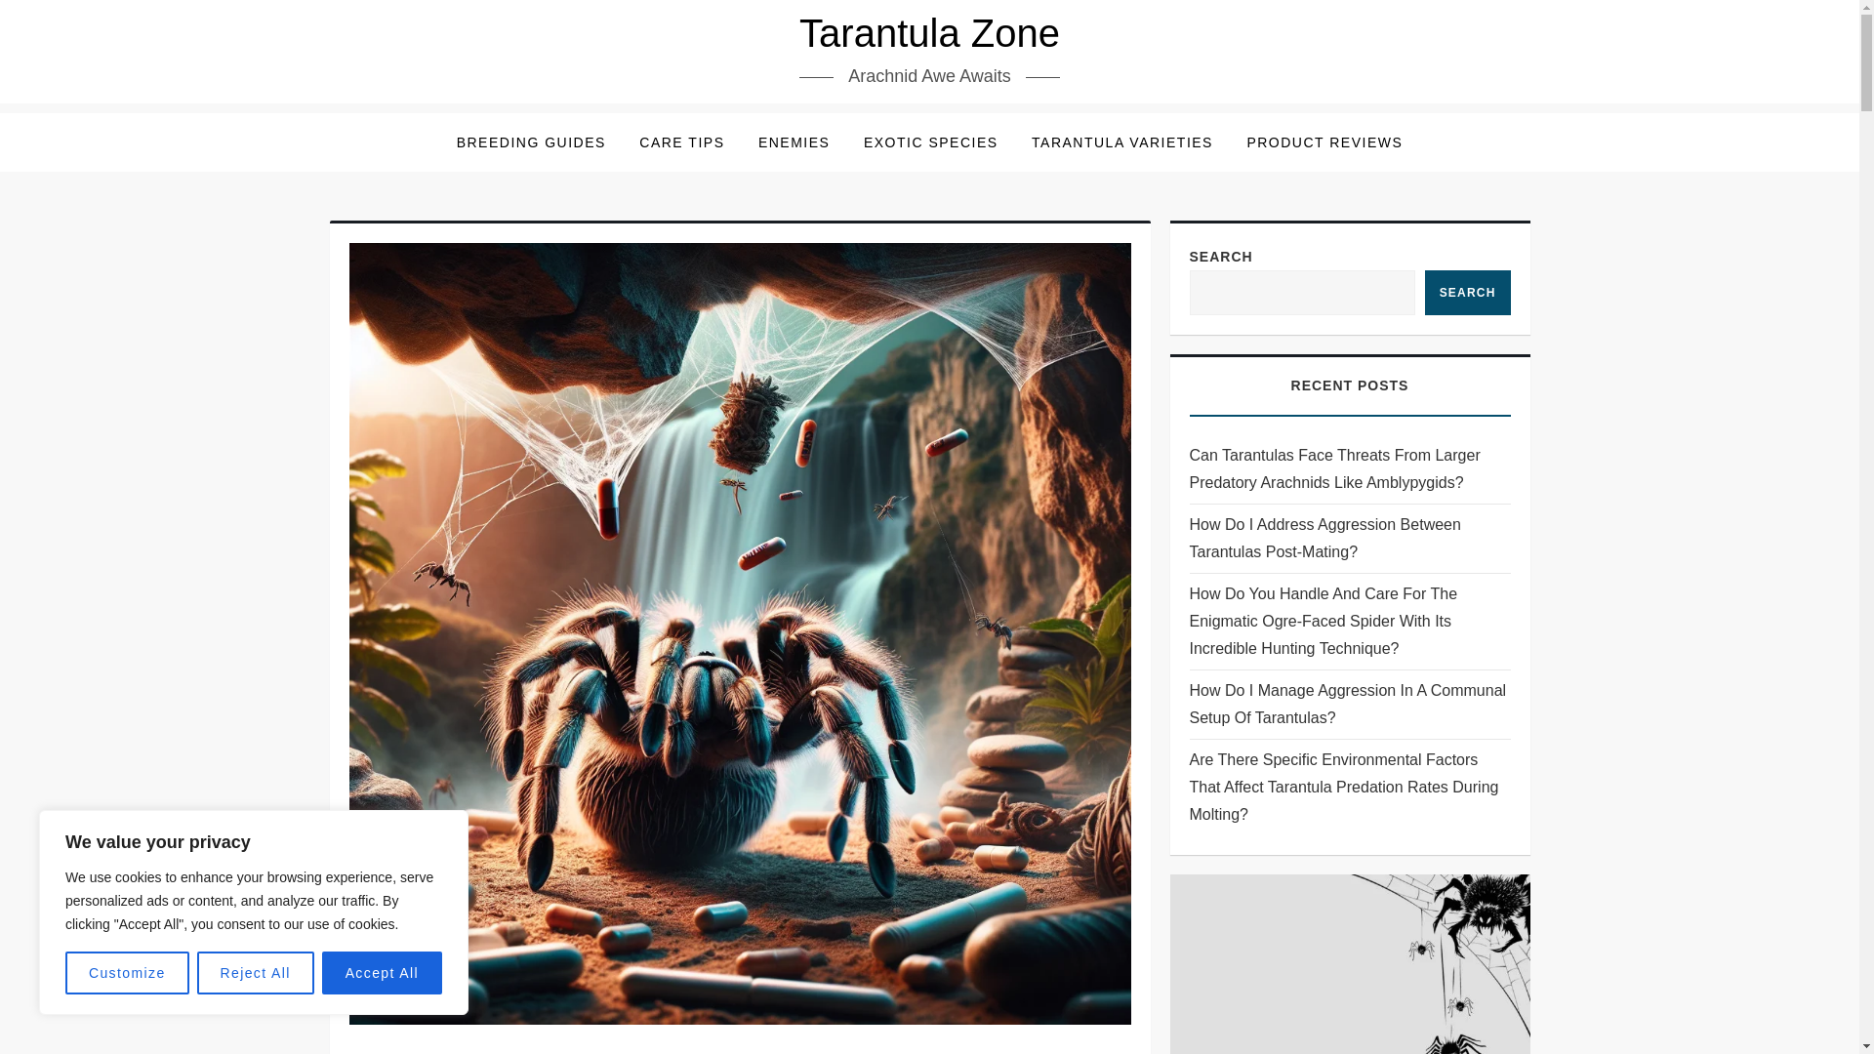 This screenshot has width=1874, height=1054. Describe the element at coordinates (127, 973) in the screenshot. I see `Customize` at that location.